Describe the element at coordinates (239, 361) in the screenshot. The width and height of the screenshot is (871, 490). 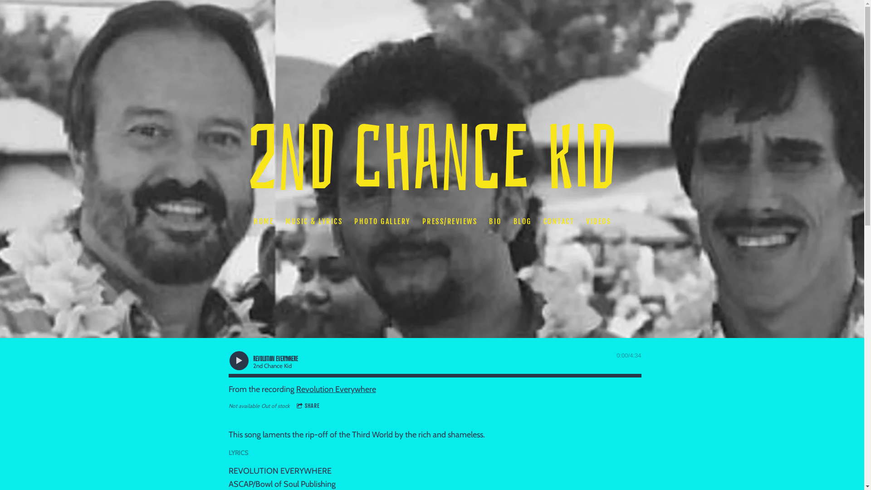
I see `Play` at that location.